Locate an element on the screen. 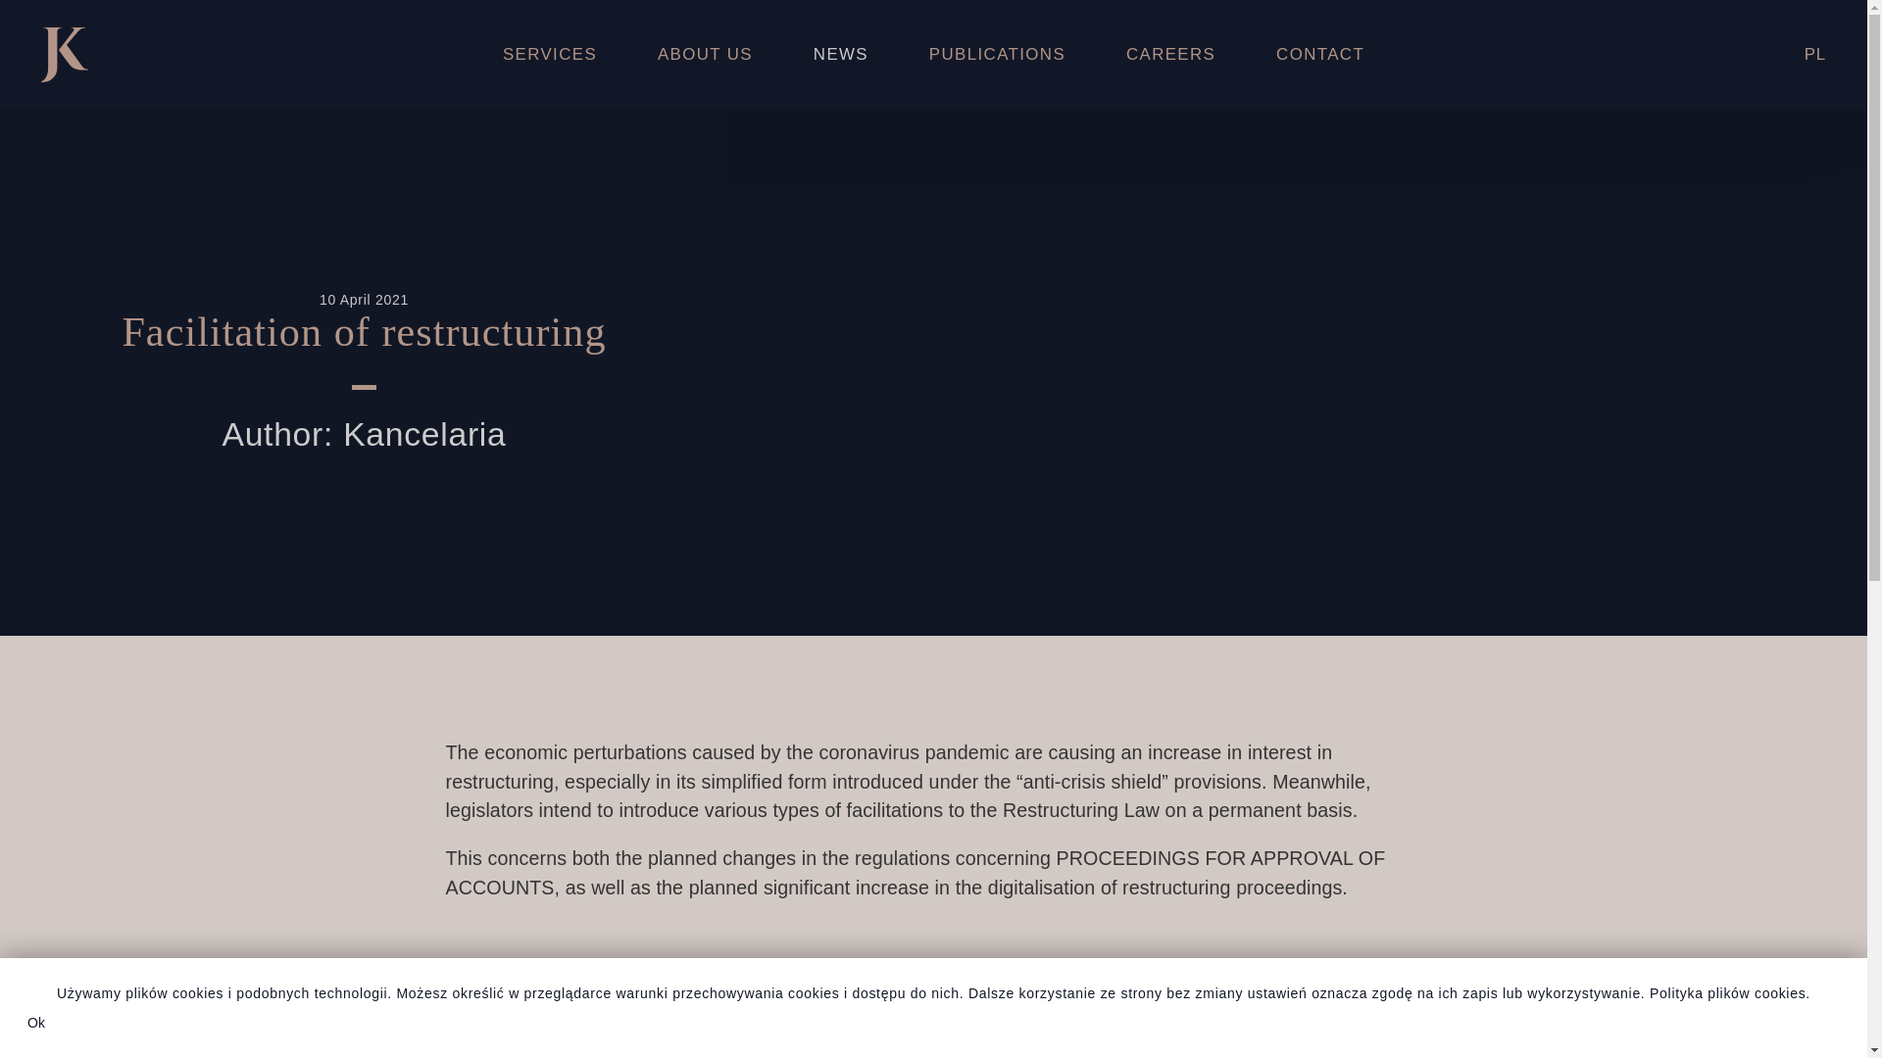 The height and width of the screenshot is (1058, 1882). NEWS is located at coordinates (841, 55).